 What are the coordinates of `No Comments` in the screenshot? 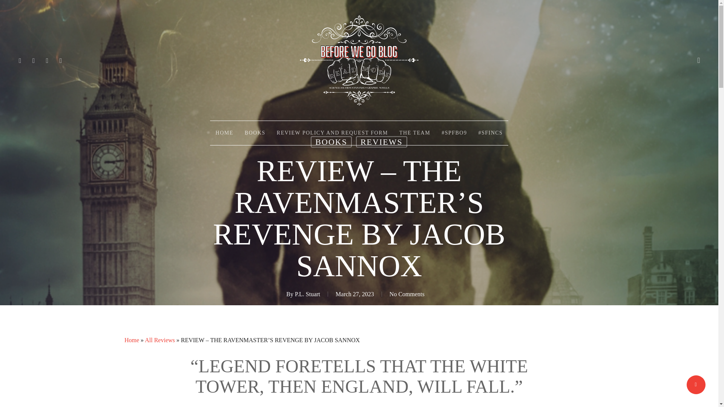 It's located at (406, 294).